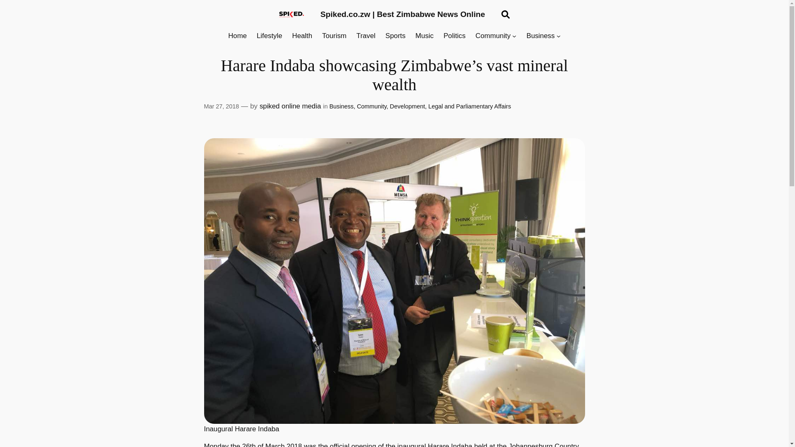  What do you see at coordinates (269, 36) in the screenshot?
I see `Lifestyle` at bounding box center [269, 36].